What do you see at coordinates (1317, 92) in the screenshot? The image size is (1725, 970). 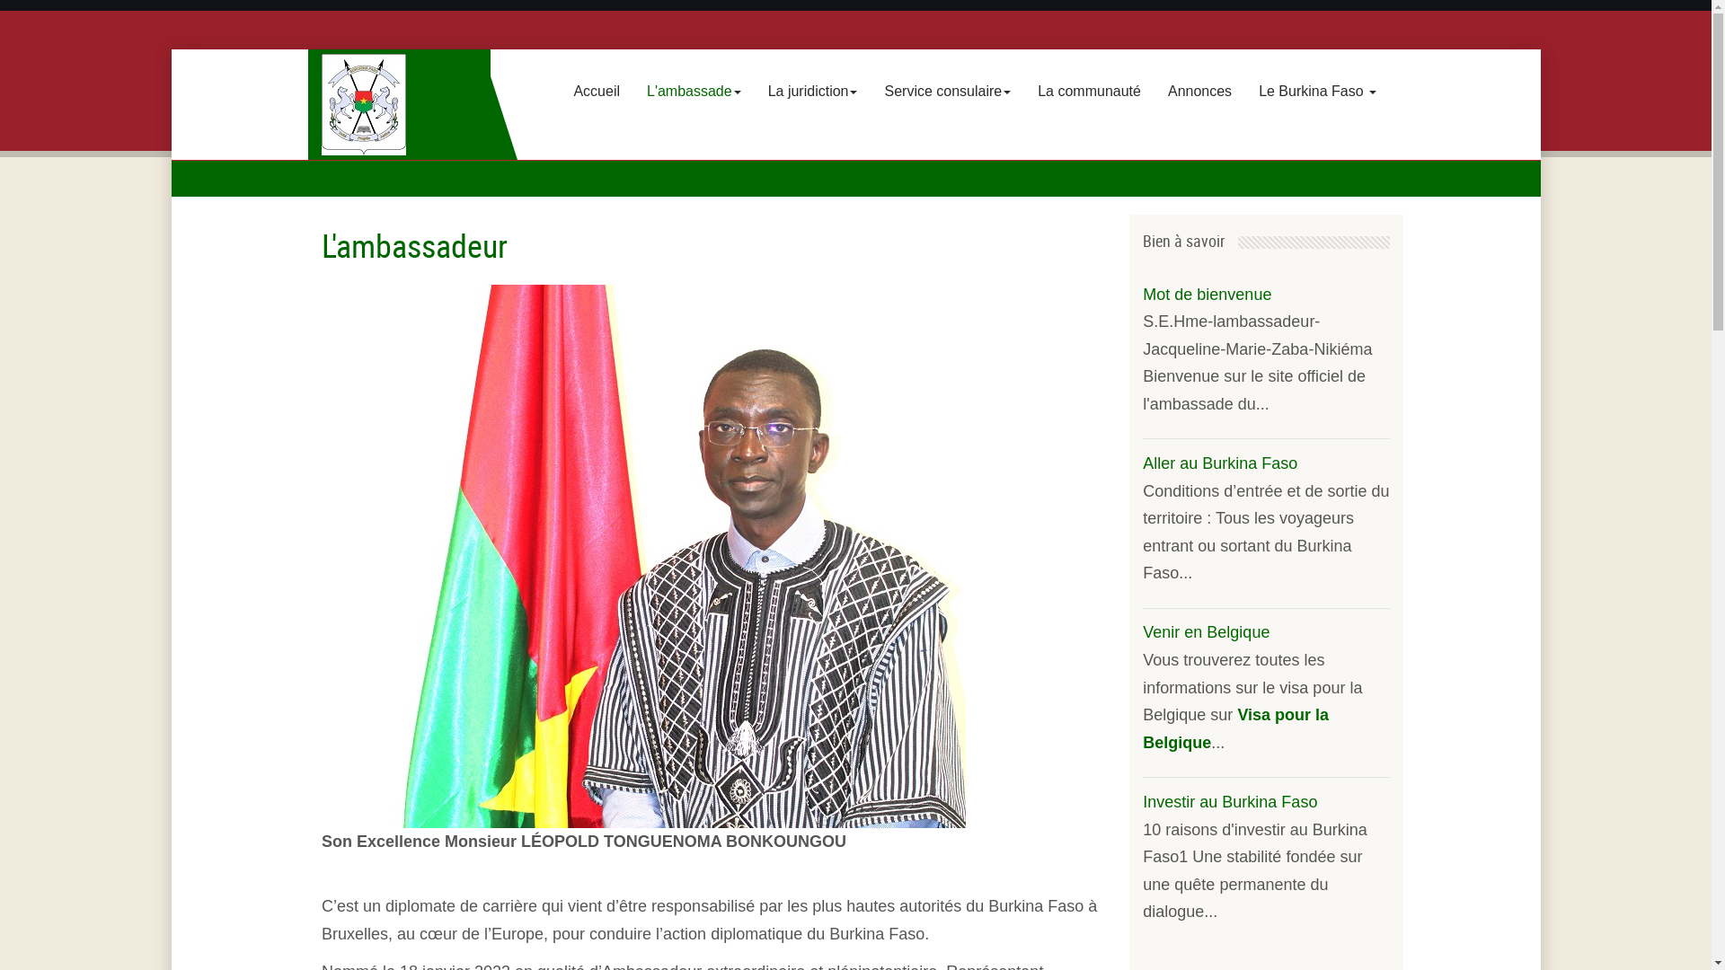 I see `Le Burkina Faso` at bounding box center [1317, 92].